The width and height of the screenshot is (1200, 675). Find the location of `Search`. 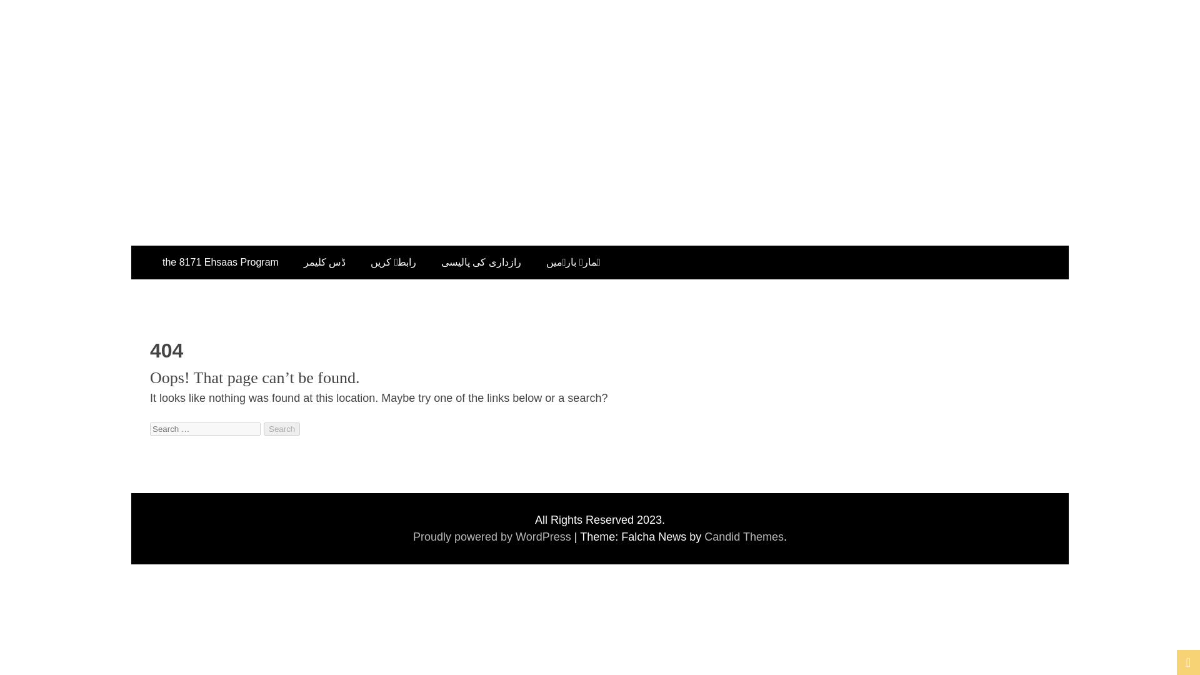

Search is located at coordinates (282, 429).